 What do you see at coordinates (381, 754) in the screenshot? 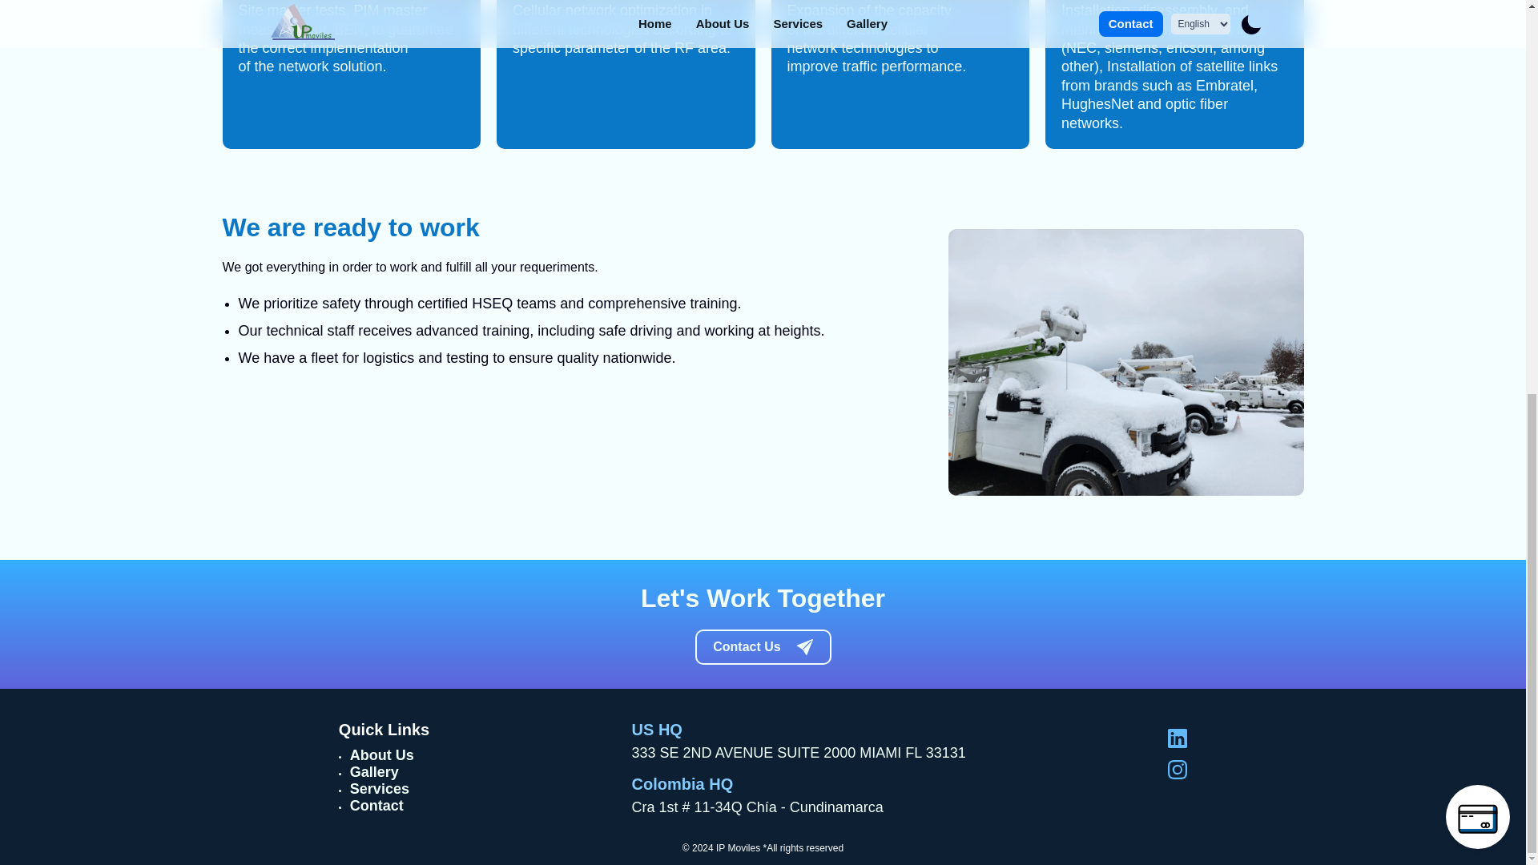
I see `About Us` at bounding box center [381, 754].